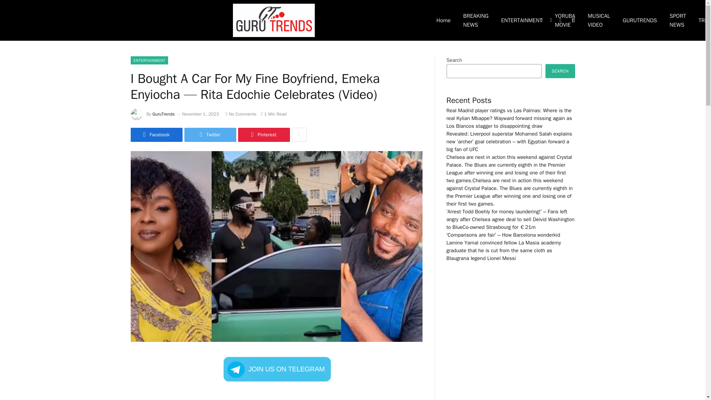 Image resolution: width=711 pixels, height=400 pixels. What do you see at coordinates (273, 20) in the screenshot?
I see `GuruTrends` at bounding box center [273, 20].